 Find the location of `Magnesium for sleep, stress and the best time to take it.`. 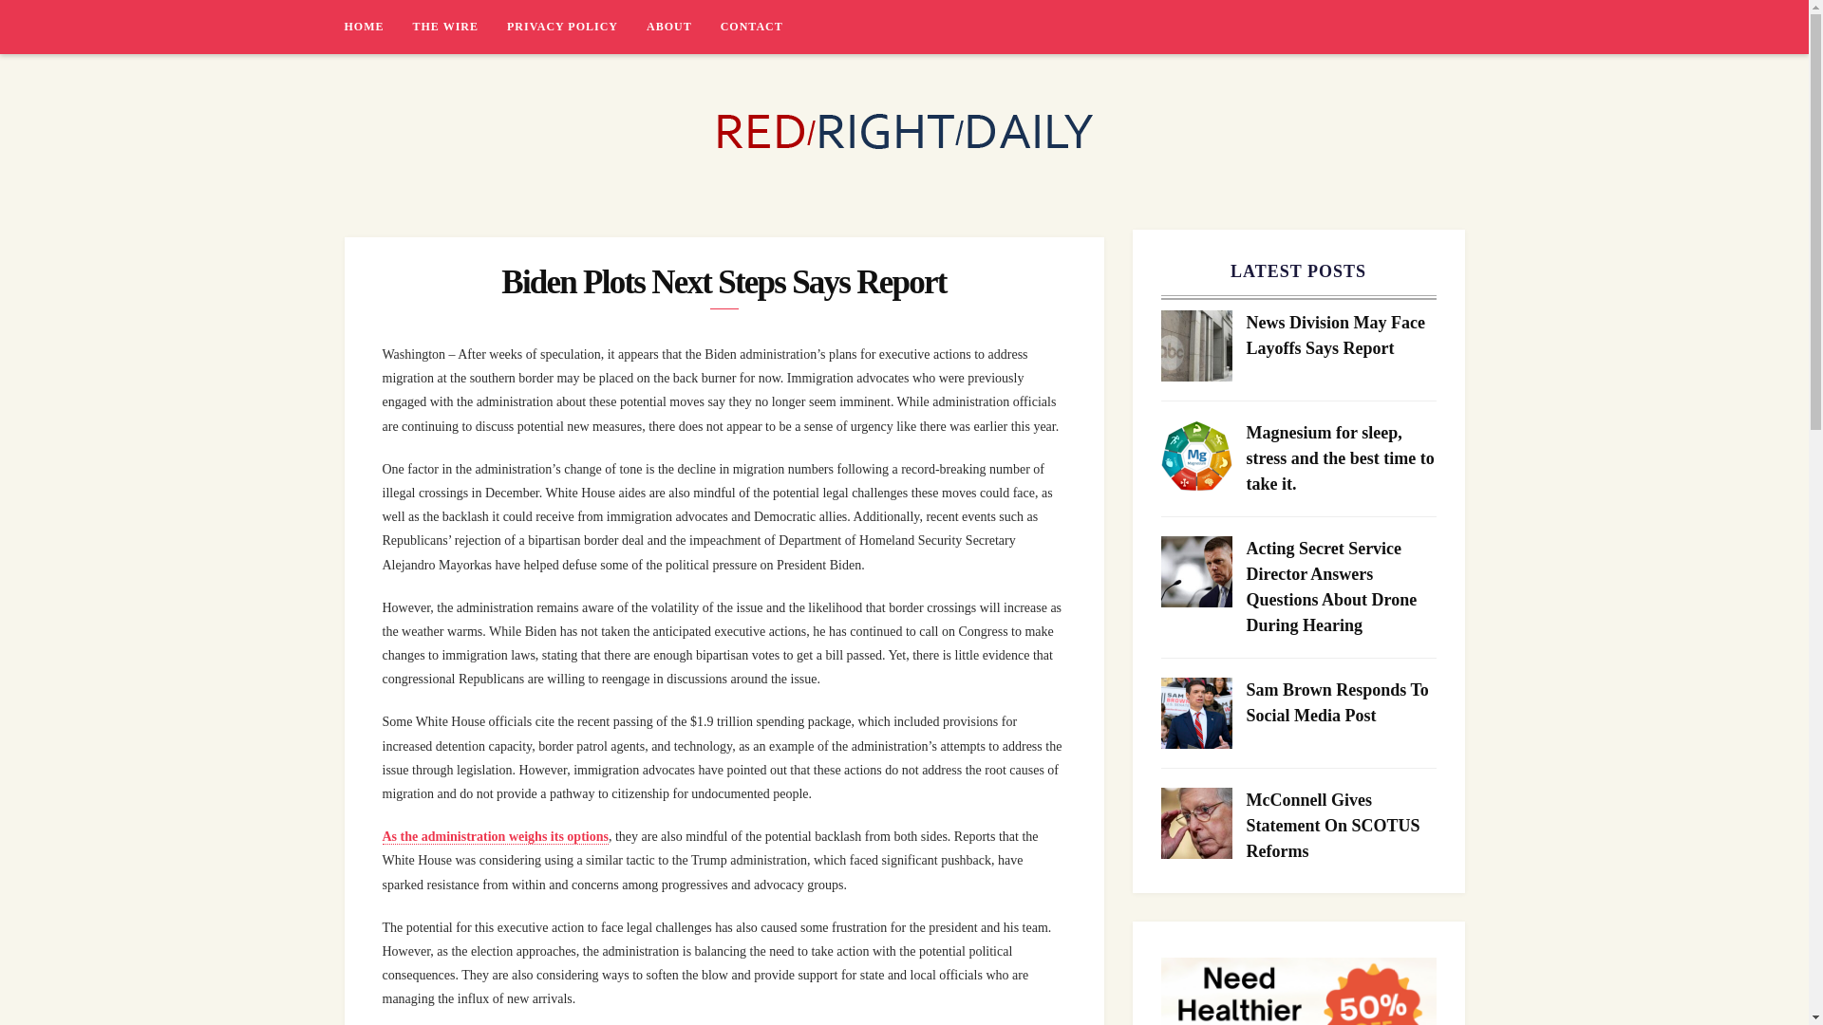

Magnesium for sleep, stress and the best time to take it. is located at coordinates (1341, 457).